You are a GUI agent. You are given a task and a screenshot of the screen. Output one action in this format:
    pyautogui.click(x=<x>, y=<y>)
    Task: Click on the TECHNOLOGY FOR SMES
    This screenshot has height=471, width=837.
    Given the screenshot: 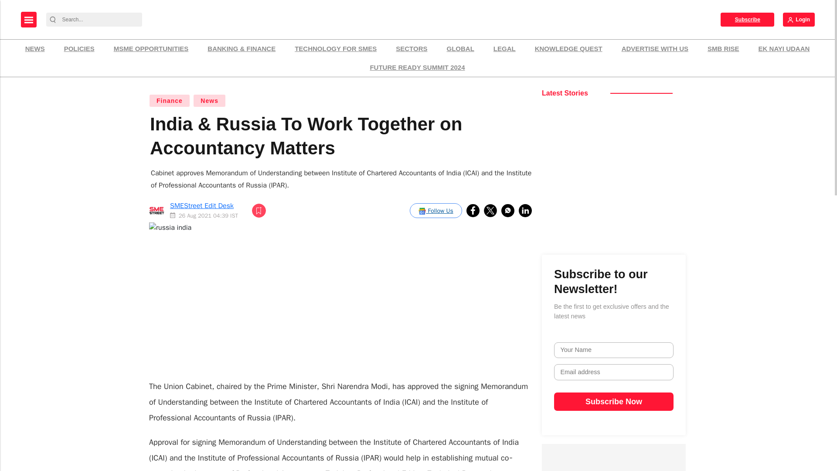 What is the action you would take?
    pyautogui.click(x=336, y=49)
    